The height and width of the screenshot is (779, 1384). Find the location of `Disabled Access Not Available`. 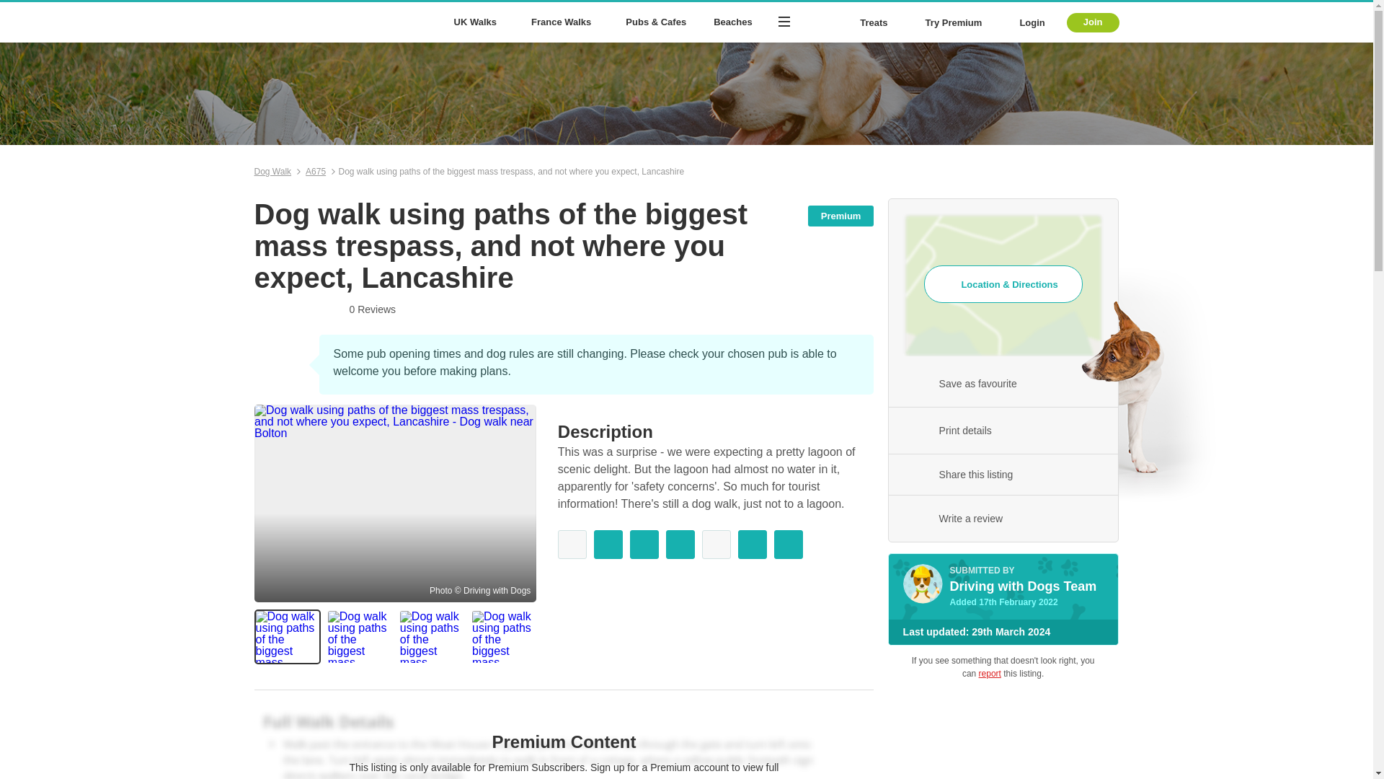

Disabled Access Not Available is located at coordinates (572, 545).